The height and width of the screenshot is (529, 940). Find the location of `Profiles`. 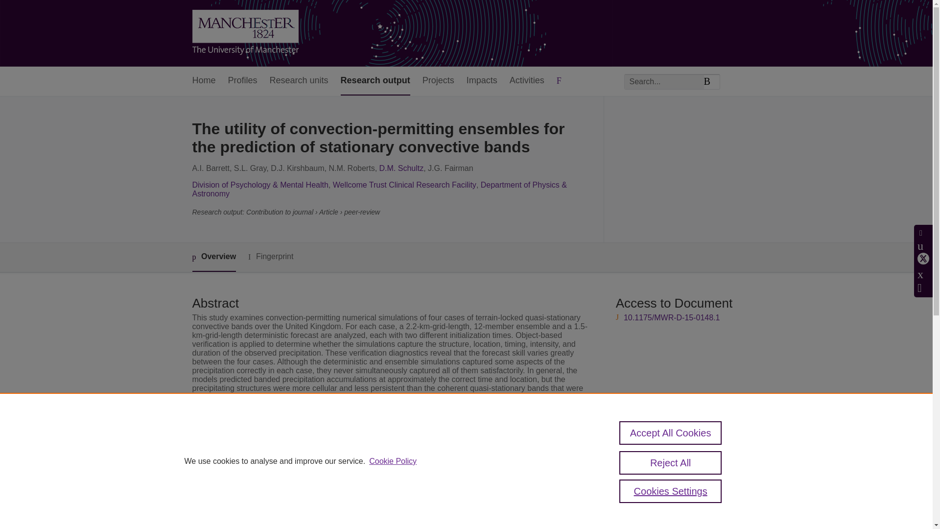

Profiles is located at coordinates (243, 81).